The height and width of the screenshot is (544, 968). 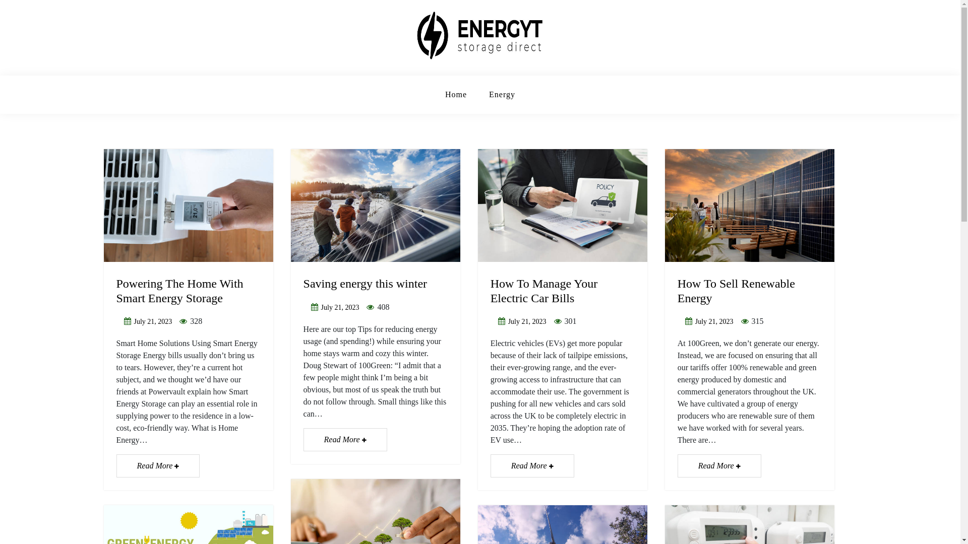 What do you see at coordinates (229, 75) in the screenshot?
I see `Energy Storage Direct` at bounding box center [229, 75].